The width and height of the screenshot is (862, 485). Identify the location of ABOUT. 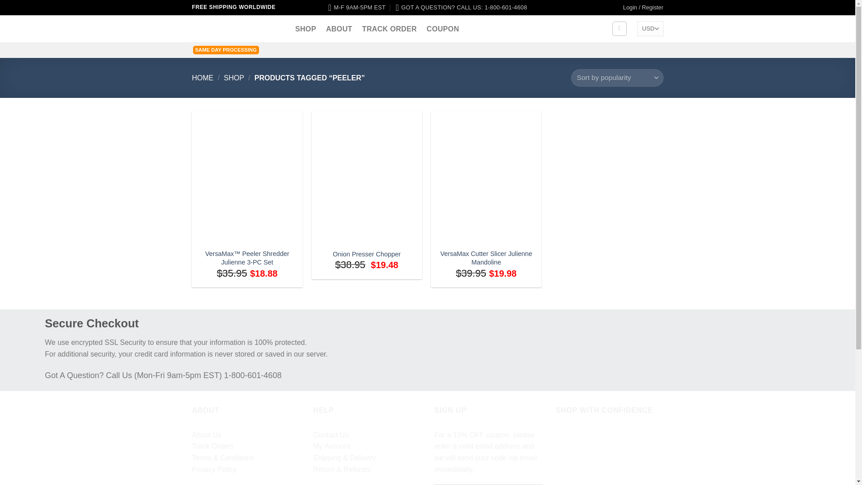
(339, 29).